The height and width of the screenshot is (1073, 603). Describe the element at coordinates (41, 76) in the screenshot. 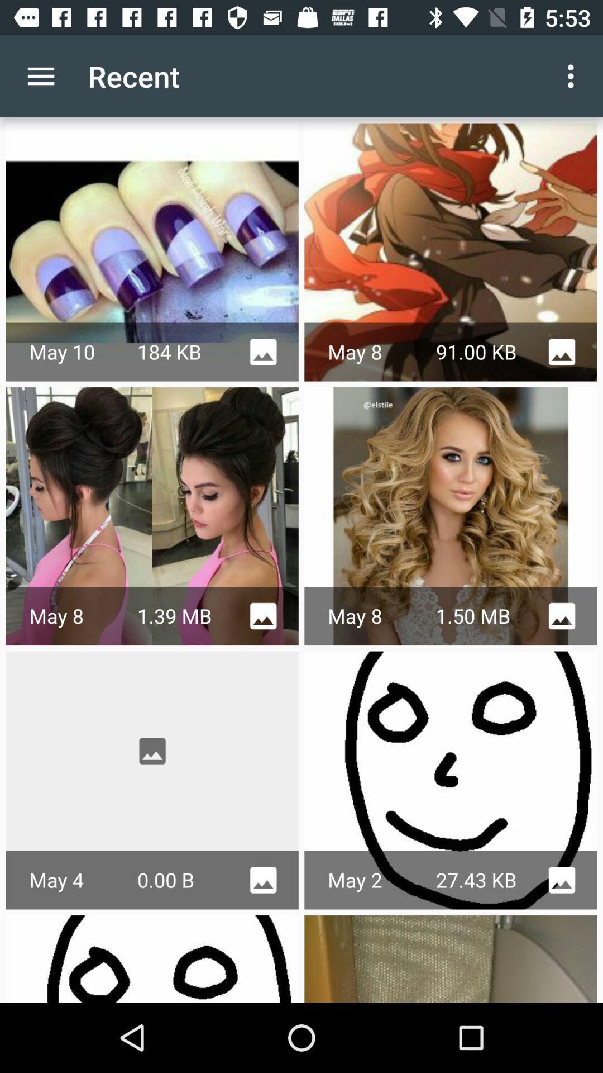

I see `tap item next to recent` at that location.